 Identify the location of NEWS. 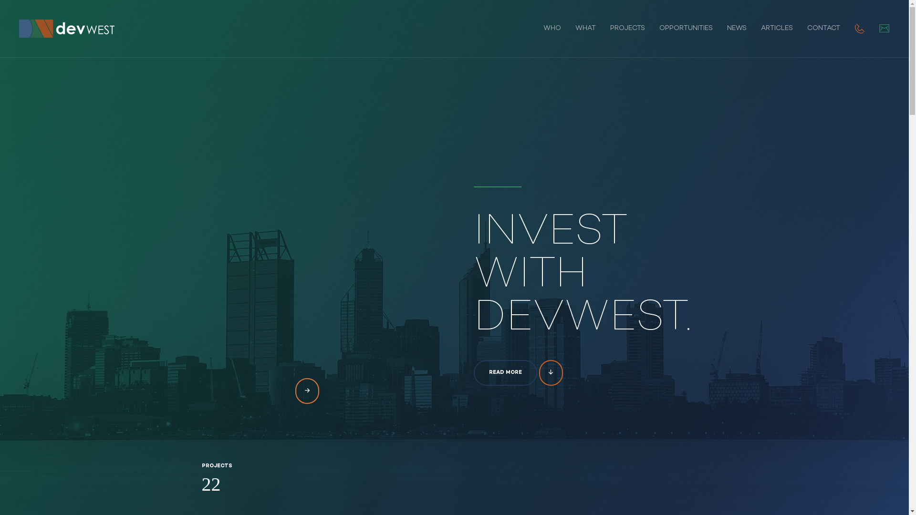
(737, 29).